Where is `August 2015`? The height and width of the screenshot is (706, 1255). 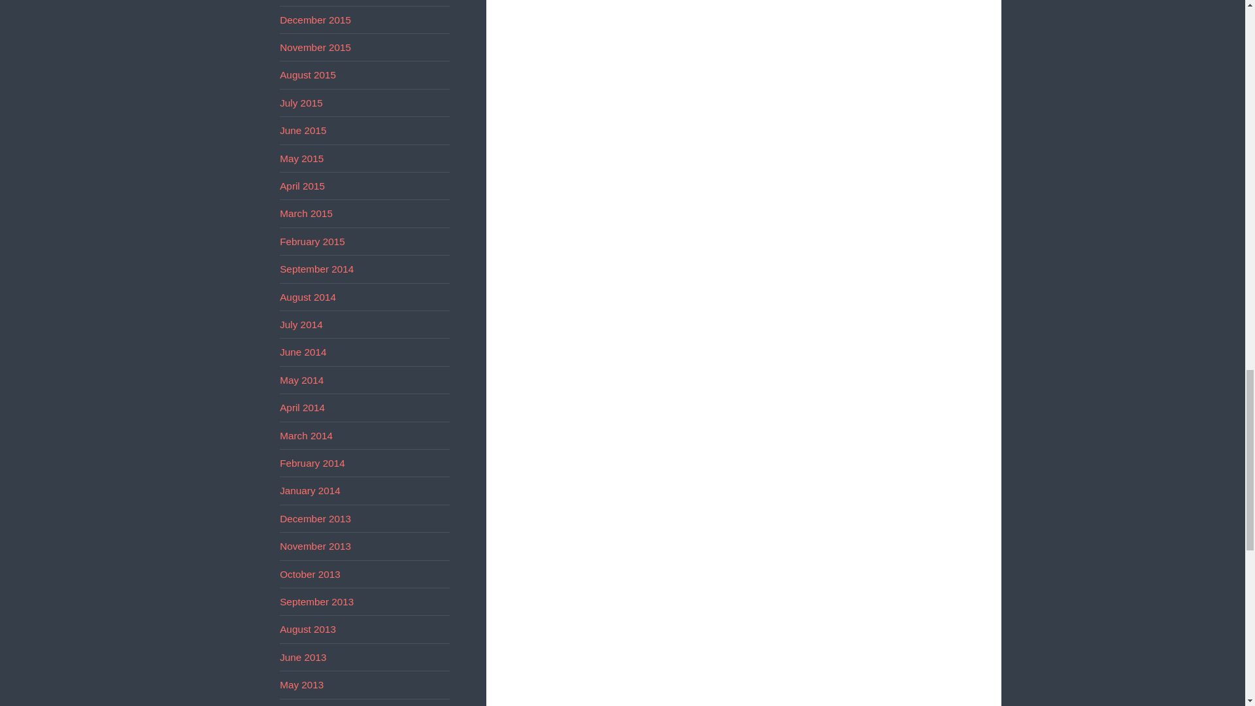
August 2015 is located at coordinates (308, 75).